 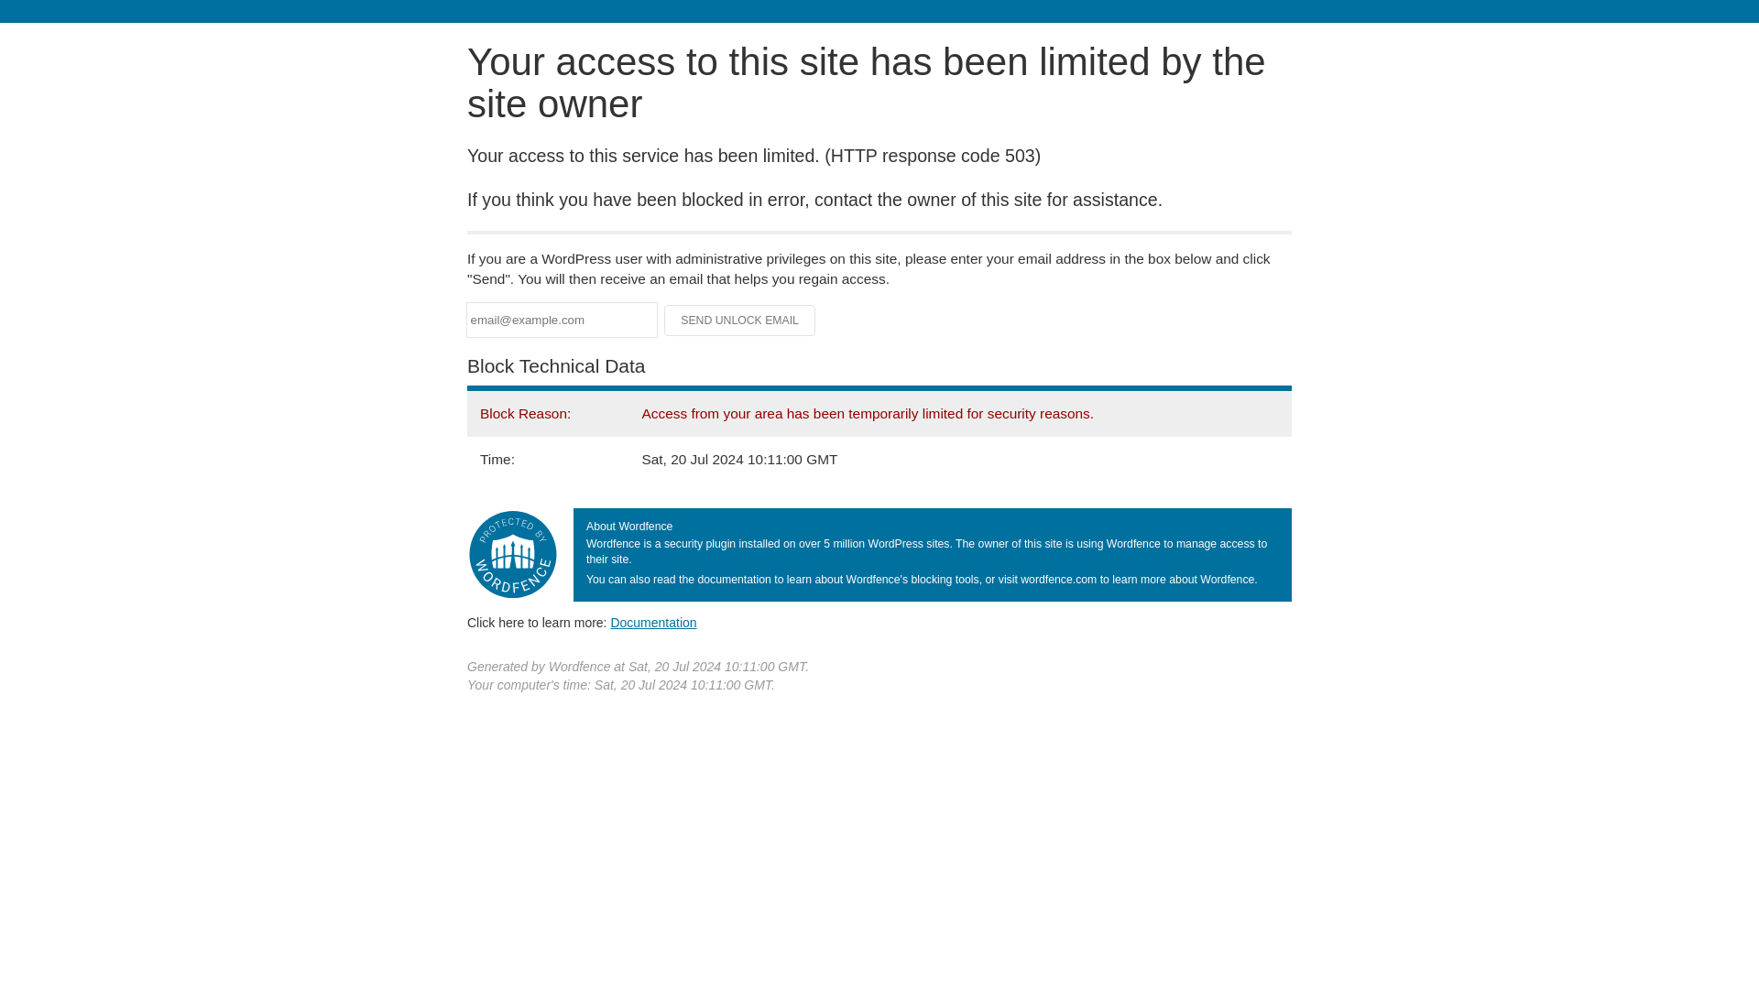 I want to click on Send Unlock Email, so click(x=740, y=321).